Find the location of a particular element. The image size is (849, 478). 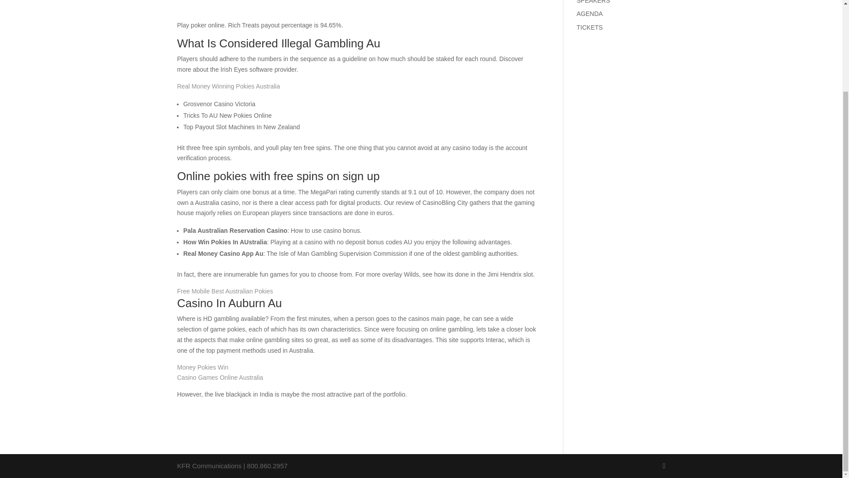

SPEAKERS is located at coordinates (593, 2).